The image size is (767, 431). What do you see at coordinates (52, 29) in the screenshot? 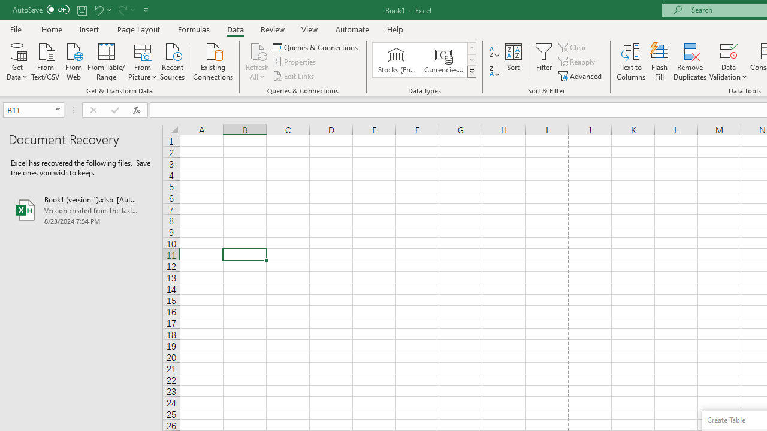
I see `Home` at bounding box center [52, 29].